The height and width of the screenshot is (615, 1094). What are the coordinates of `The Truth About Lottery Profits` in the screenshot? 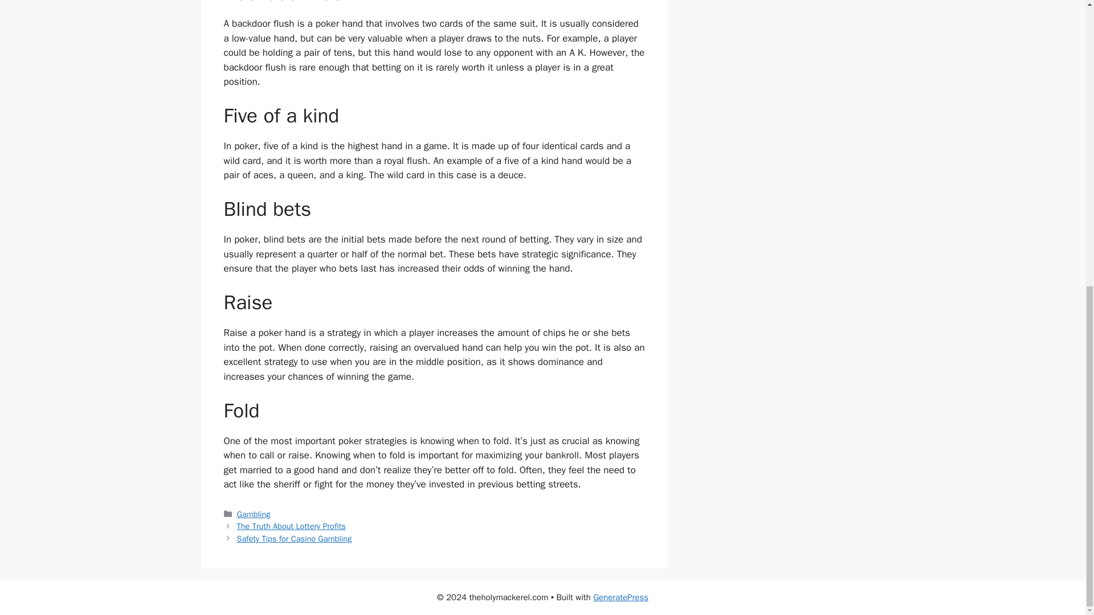 It's located at (291, 526).